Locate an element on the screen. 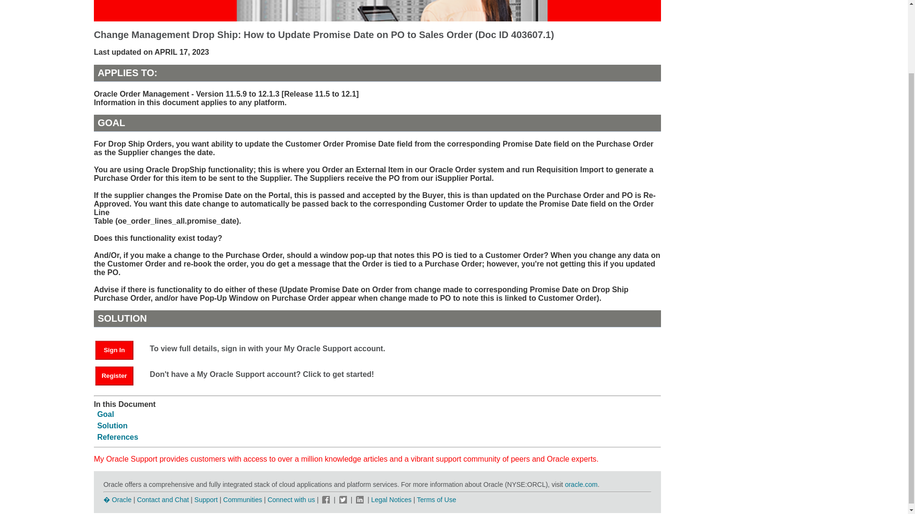 This screenshot has height=514, width=915. Goal is located at coordinates (106, 414).